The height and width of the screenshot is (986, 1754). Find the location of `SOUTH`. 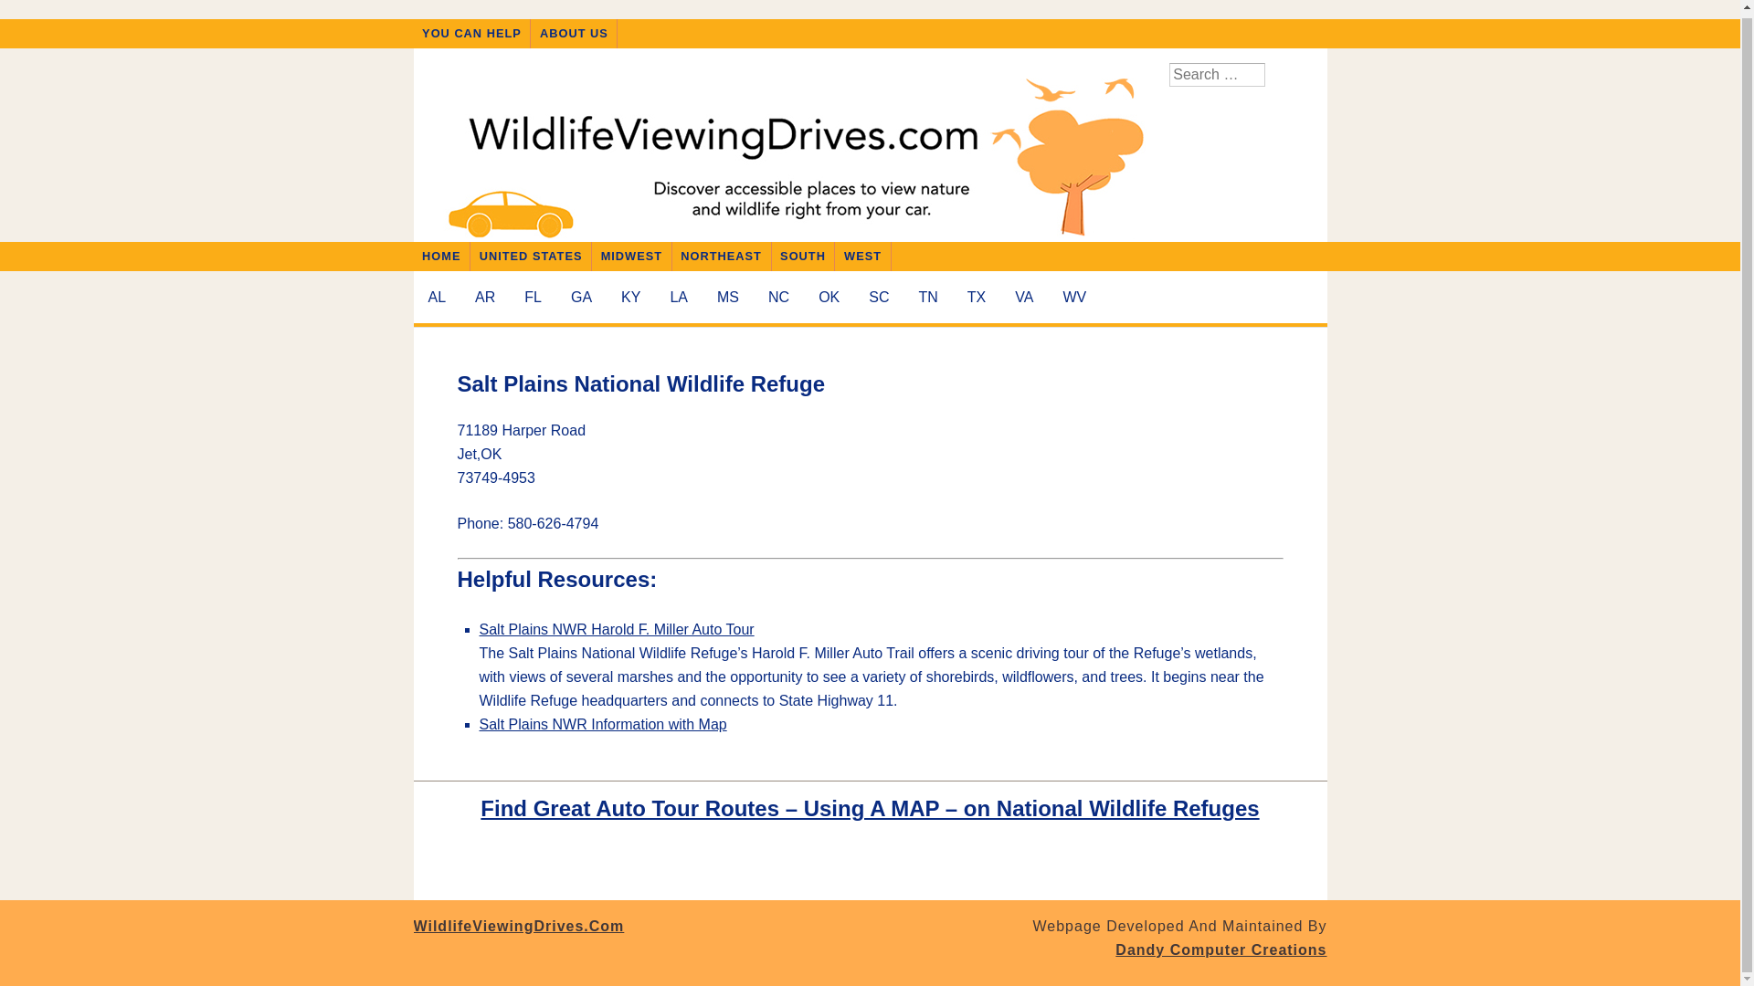

SOUTH is located at coordinates (802, 256).